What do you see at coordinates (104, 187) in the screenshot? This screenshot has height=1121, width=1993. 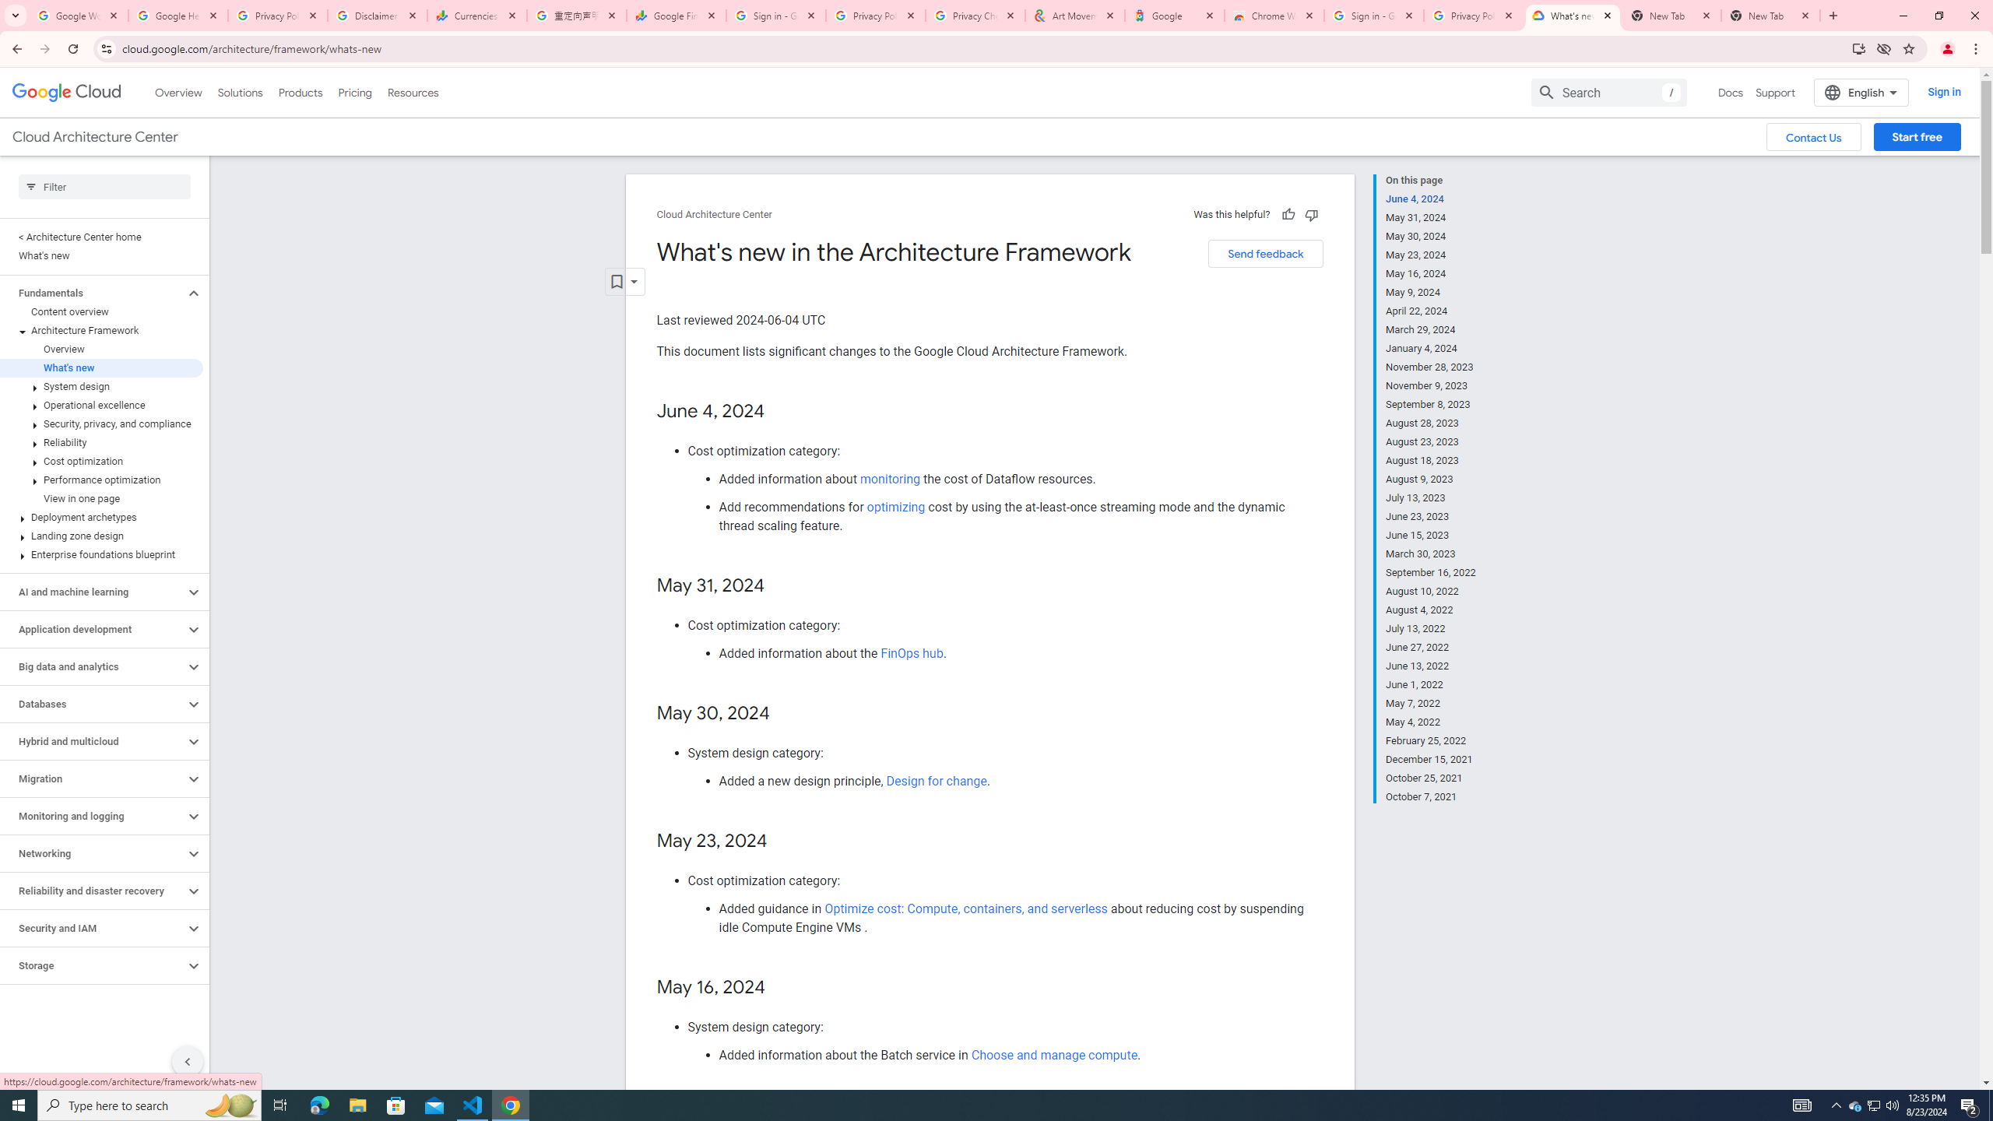 I see `Type to filter` at bounding box center [104, 187].